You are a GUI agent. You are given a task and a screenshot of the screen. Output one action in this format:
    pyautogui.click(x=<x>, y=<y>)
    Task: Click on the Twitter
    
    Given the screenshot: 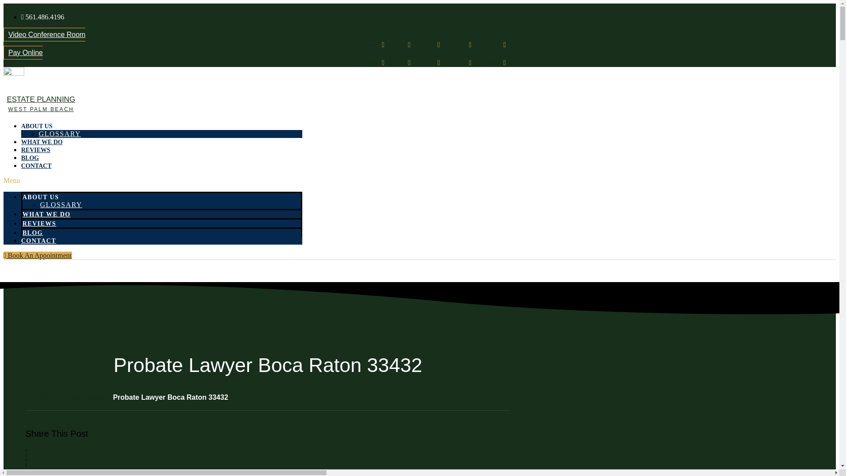 What is the action you would take?
    pyautogui.click(x=399, y=45)
    